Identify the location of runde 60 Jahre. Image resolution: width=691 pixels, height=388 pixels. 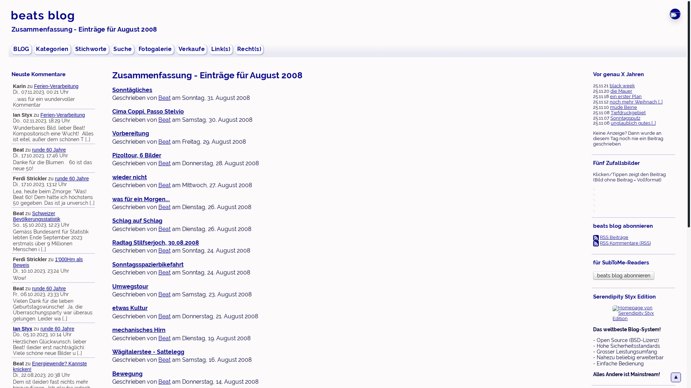
(49, 288).